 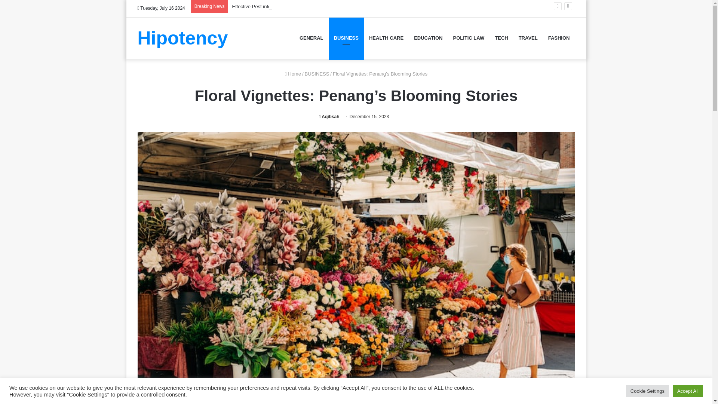 I want to click on Hipotency, so click(x=183, y=37).